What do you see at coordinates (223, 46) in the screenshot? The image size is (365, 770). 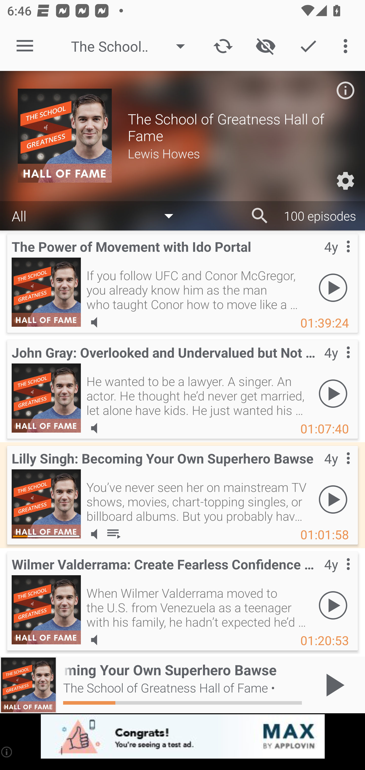 I see `Update` at bounding box center [223, 46].